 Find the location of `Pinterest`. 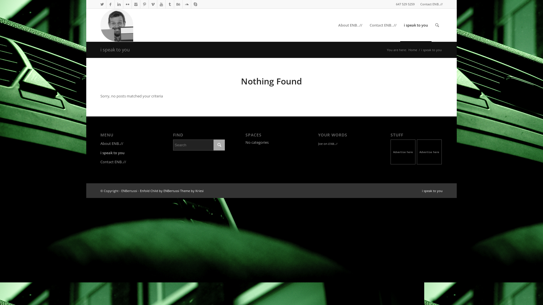

Pinterest is located at coordinates (144, 4).